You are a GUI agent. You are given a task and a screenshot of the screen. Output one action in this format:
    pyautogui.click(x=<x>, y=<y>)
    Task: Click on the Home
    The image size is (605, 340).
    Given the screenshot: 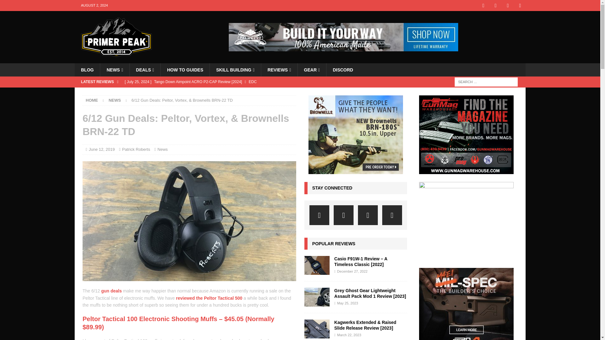 What is the action you would take?
    pyautogui.click(x=92, y=100)
    